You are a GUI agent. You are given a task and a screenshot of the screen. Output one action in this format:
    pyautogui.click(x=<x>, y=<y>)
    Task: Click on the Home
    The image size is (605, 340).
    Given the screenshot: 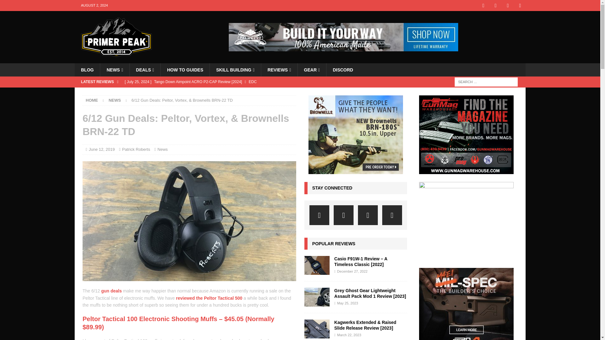 What is the action you would take?
    pyautogui.click(x=92, y=100)
    